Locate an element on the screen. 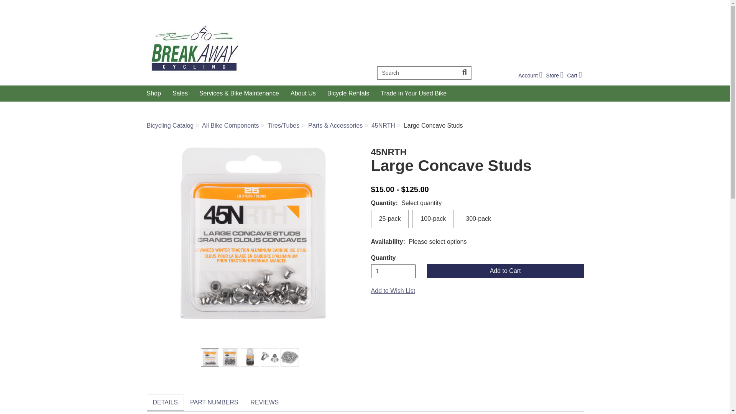 Image resolution: width=736 pixels, height=414 pixels. 1 is located at coordinates (393, 271).